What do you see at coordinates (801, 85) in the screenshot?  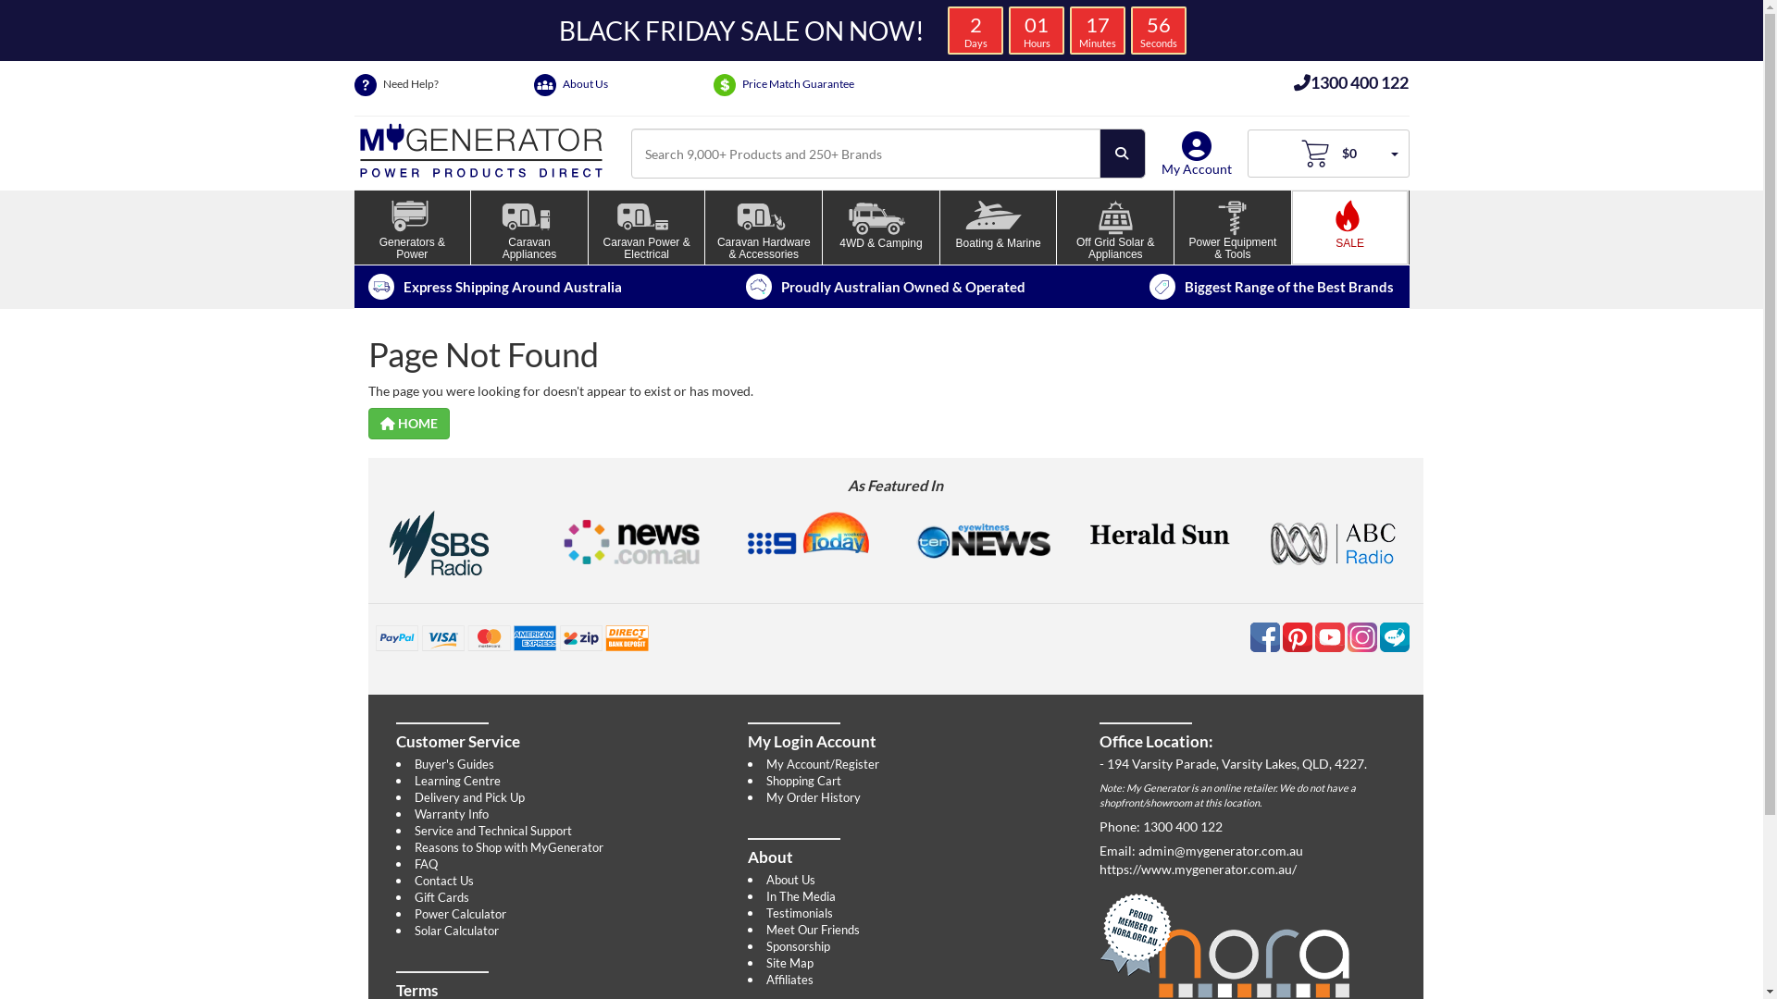 I see `Price Match Guarantee` at bounding box center [801, 85].